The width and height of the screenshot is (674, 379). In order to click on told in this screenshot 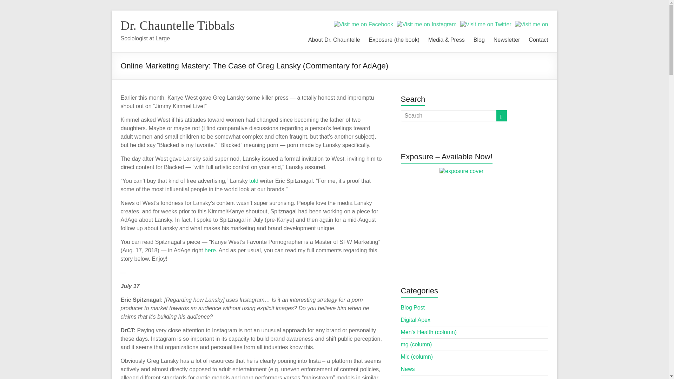, I will do `click(253, 180)`.